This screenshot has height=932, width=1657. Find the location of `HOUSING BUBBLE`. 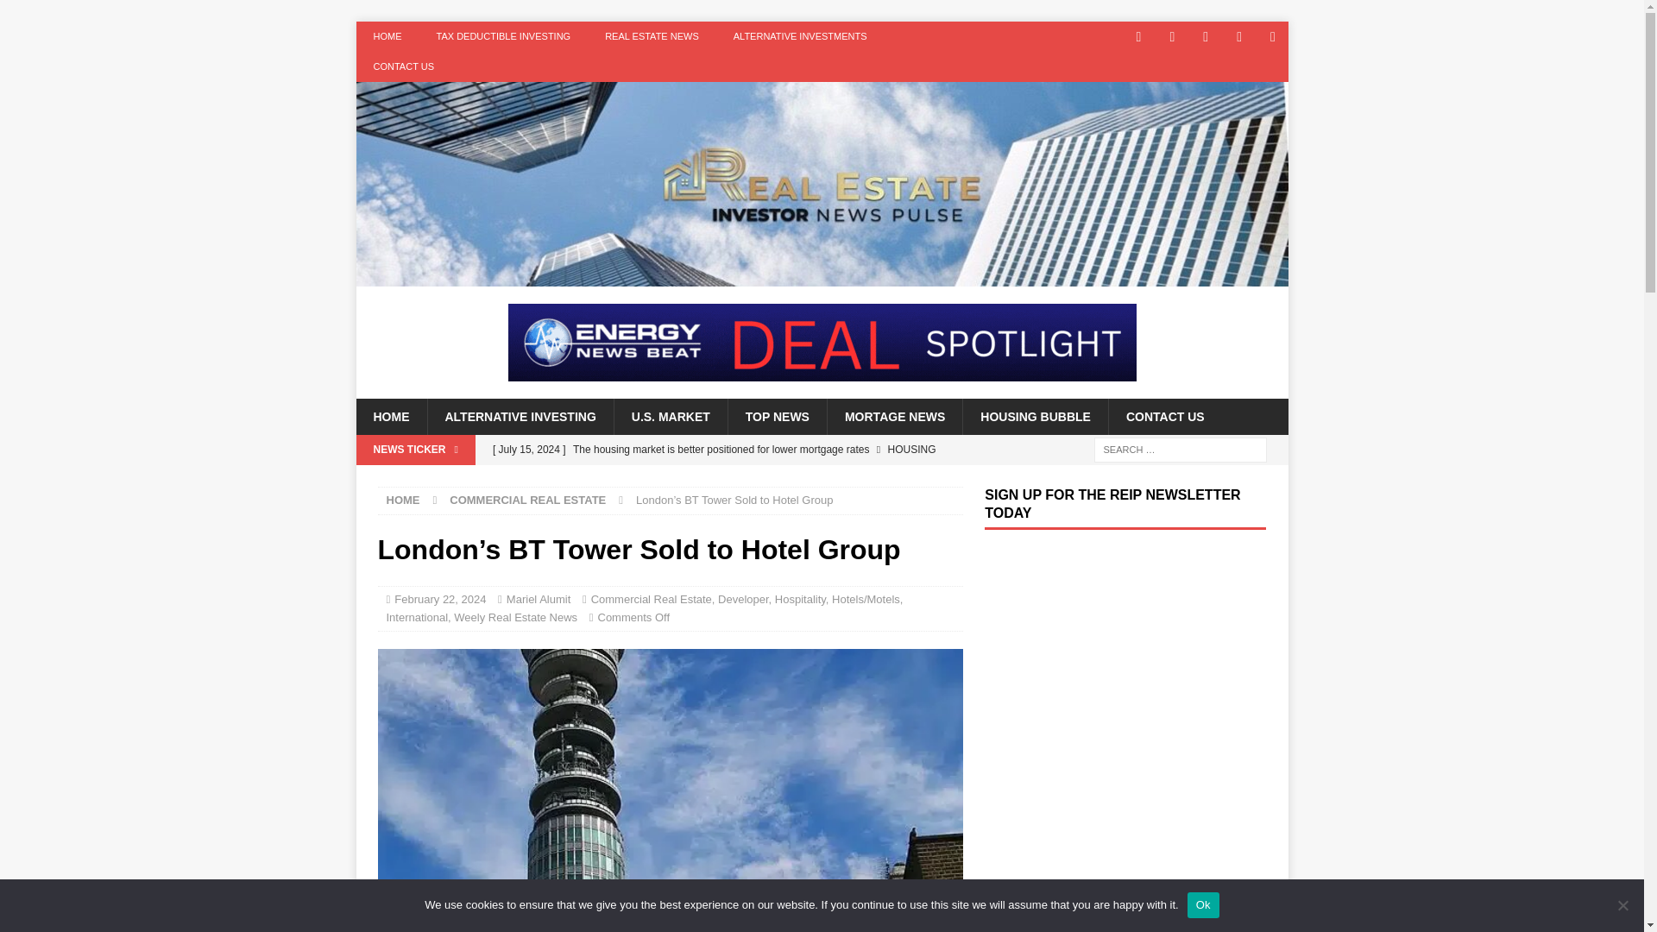

HOUSING BUBBLE is located at coordinates (1036, 417).